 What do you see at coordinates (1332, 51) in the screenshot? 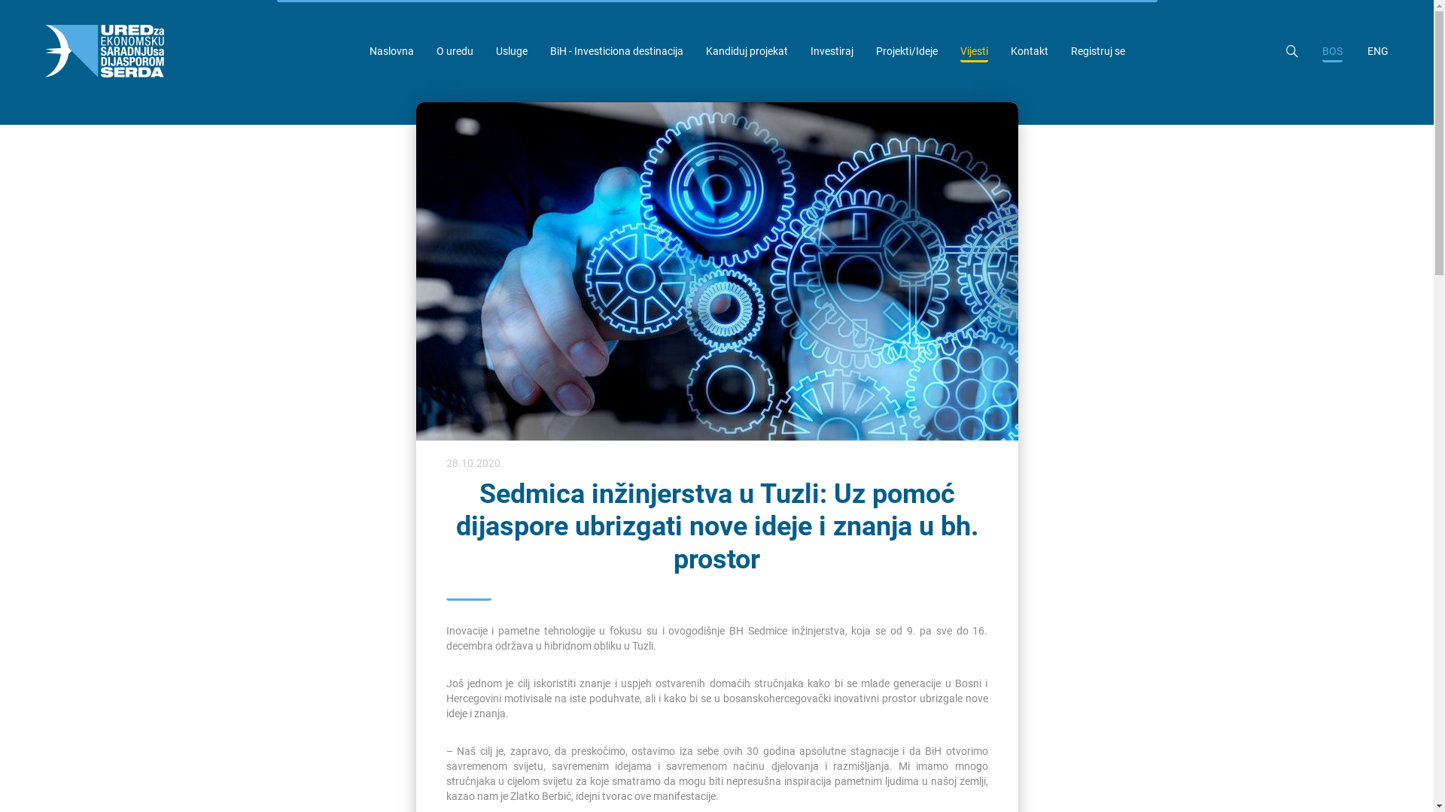
I see `BOS` at bounding box center [1332, 51].